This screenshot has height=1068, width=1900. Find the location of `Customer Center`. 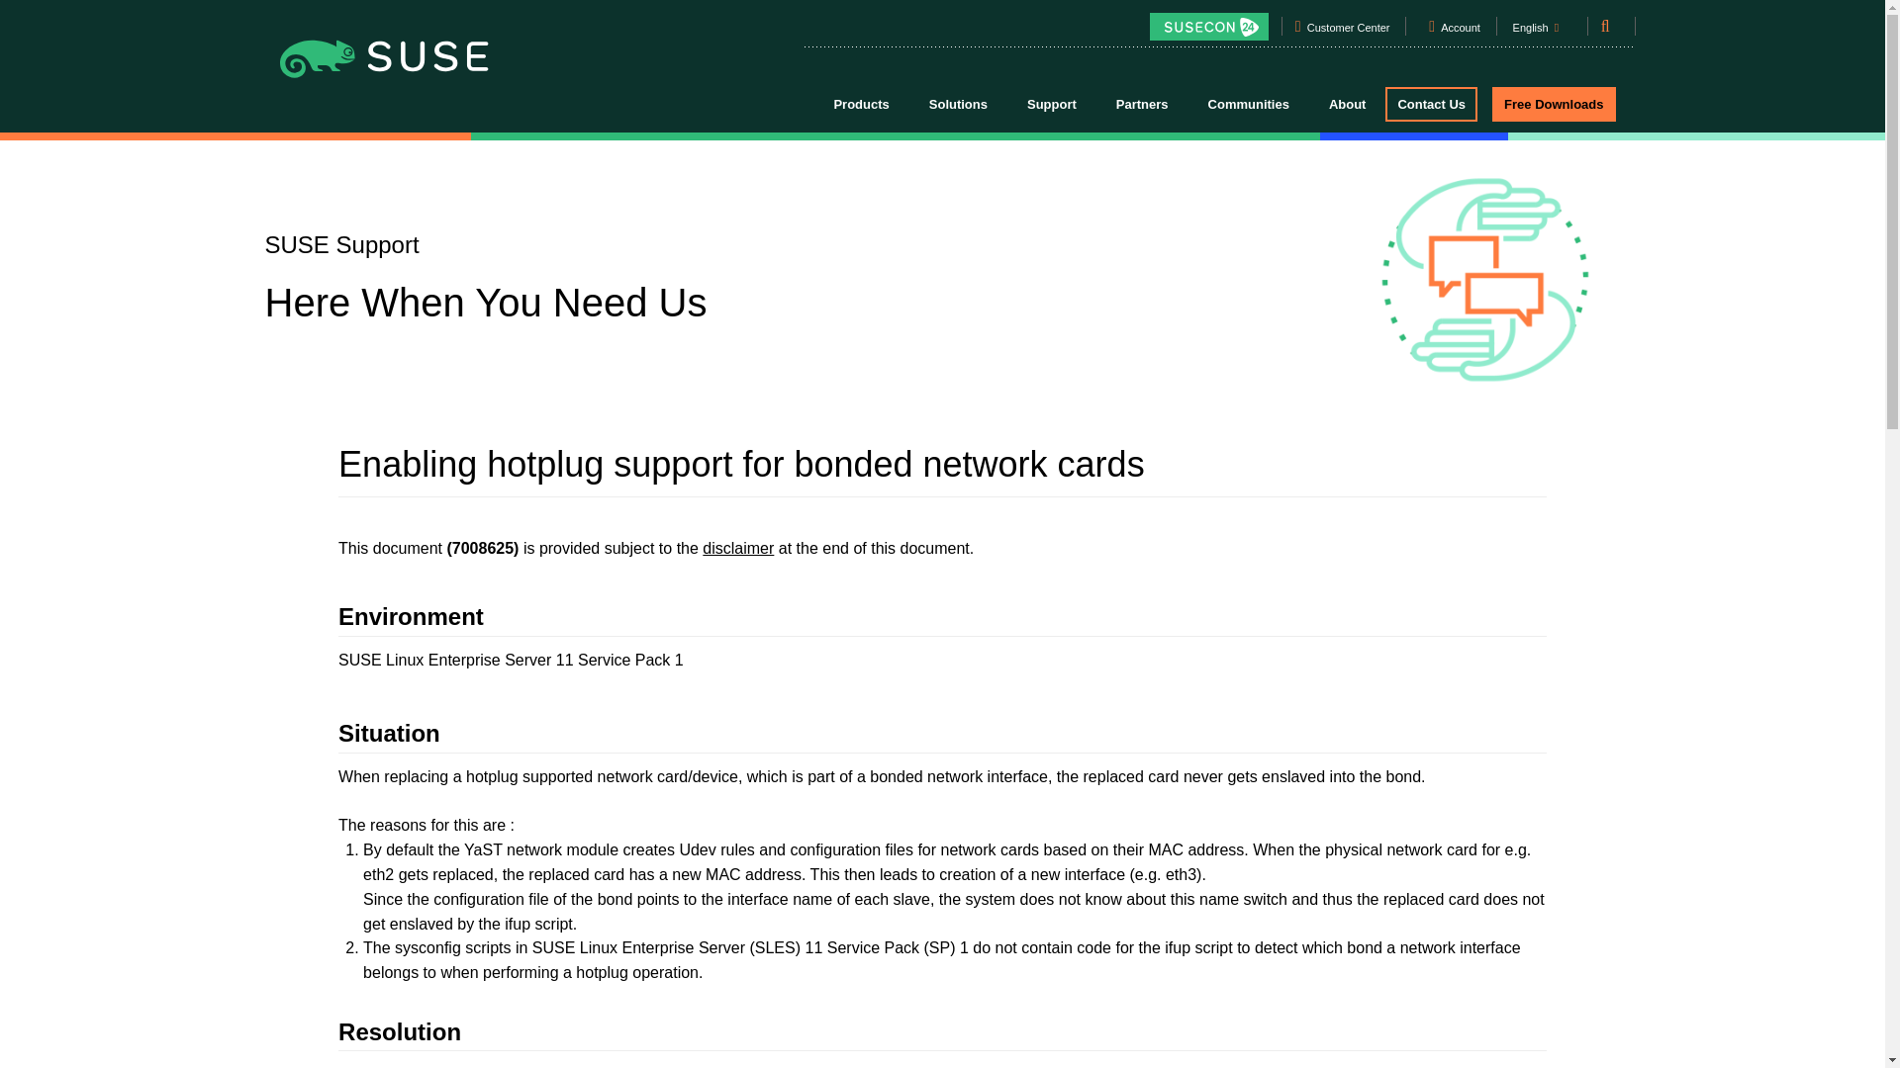

Customer Center is located at coordinates (1348, 31).